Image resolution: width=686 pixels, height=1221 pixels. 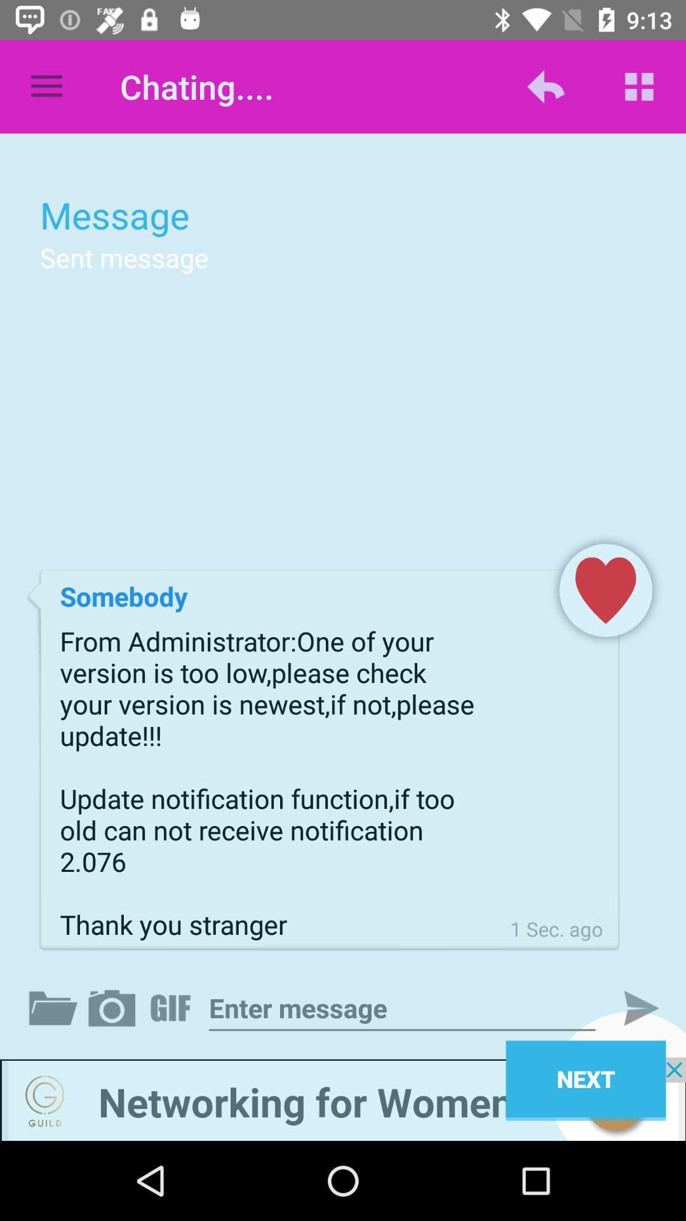 What do you see at coordinates (402, 1009) in the screenshot?
I see `address page` at bounding box center [402, 1009].